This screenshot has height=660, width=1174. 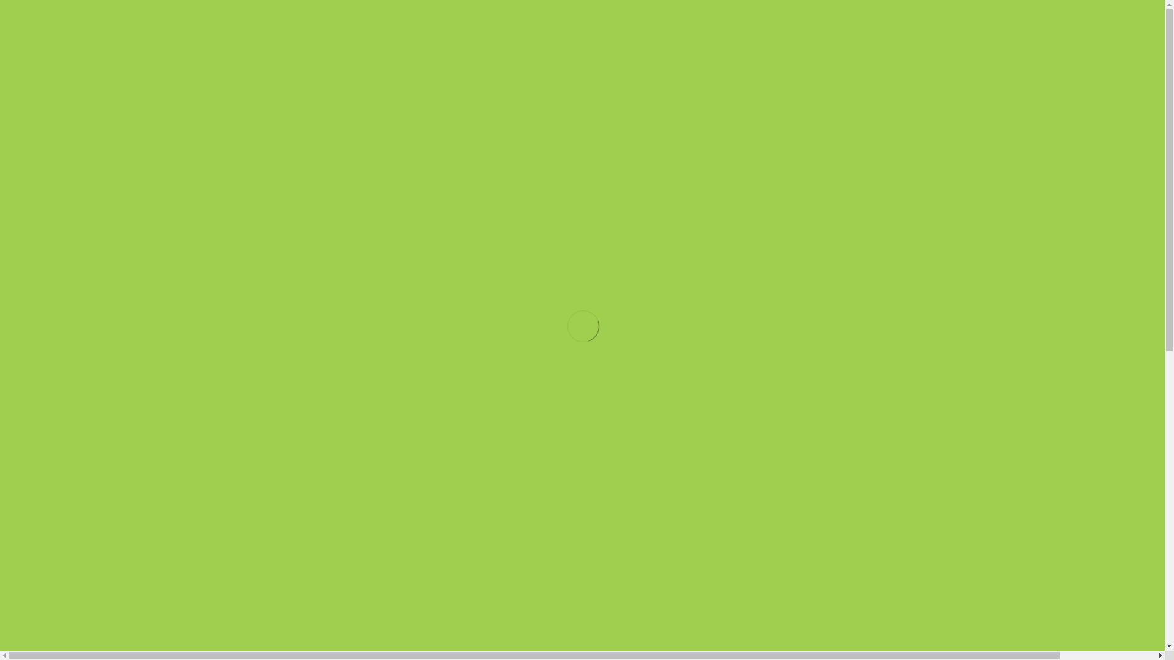 I want to click on 0418 445 369, so click(x=1124, y=16).